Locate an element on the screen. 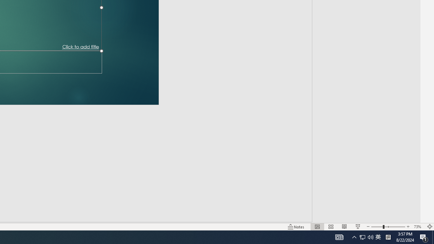 This screenshot has width=434, height=244. Normal is located at coordinates (370, 237).